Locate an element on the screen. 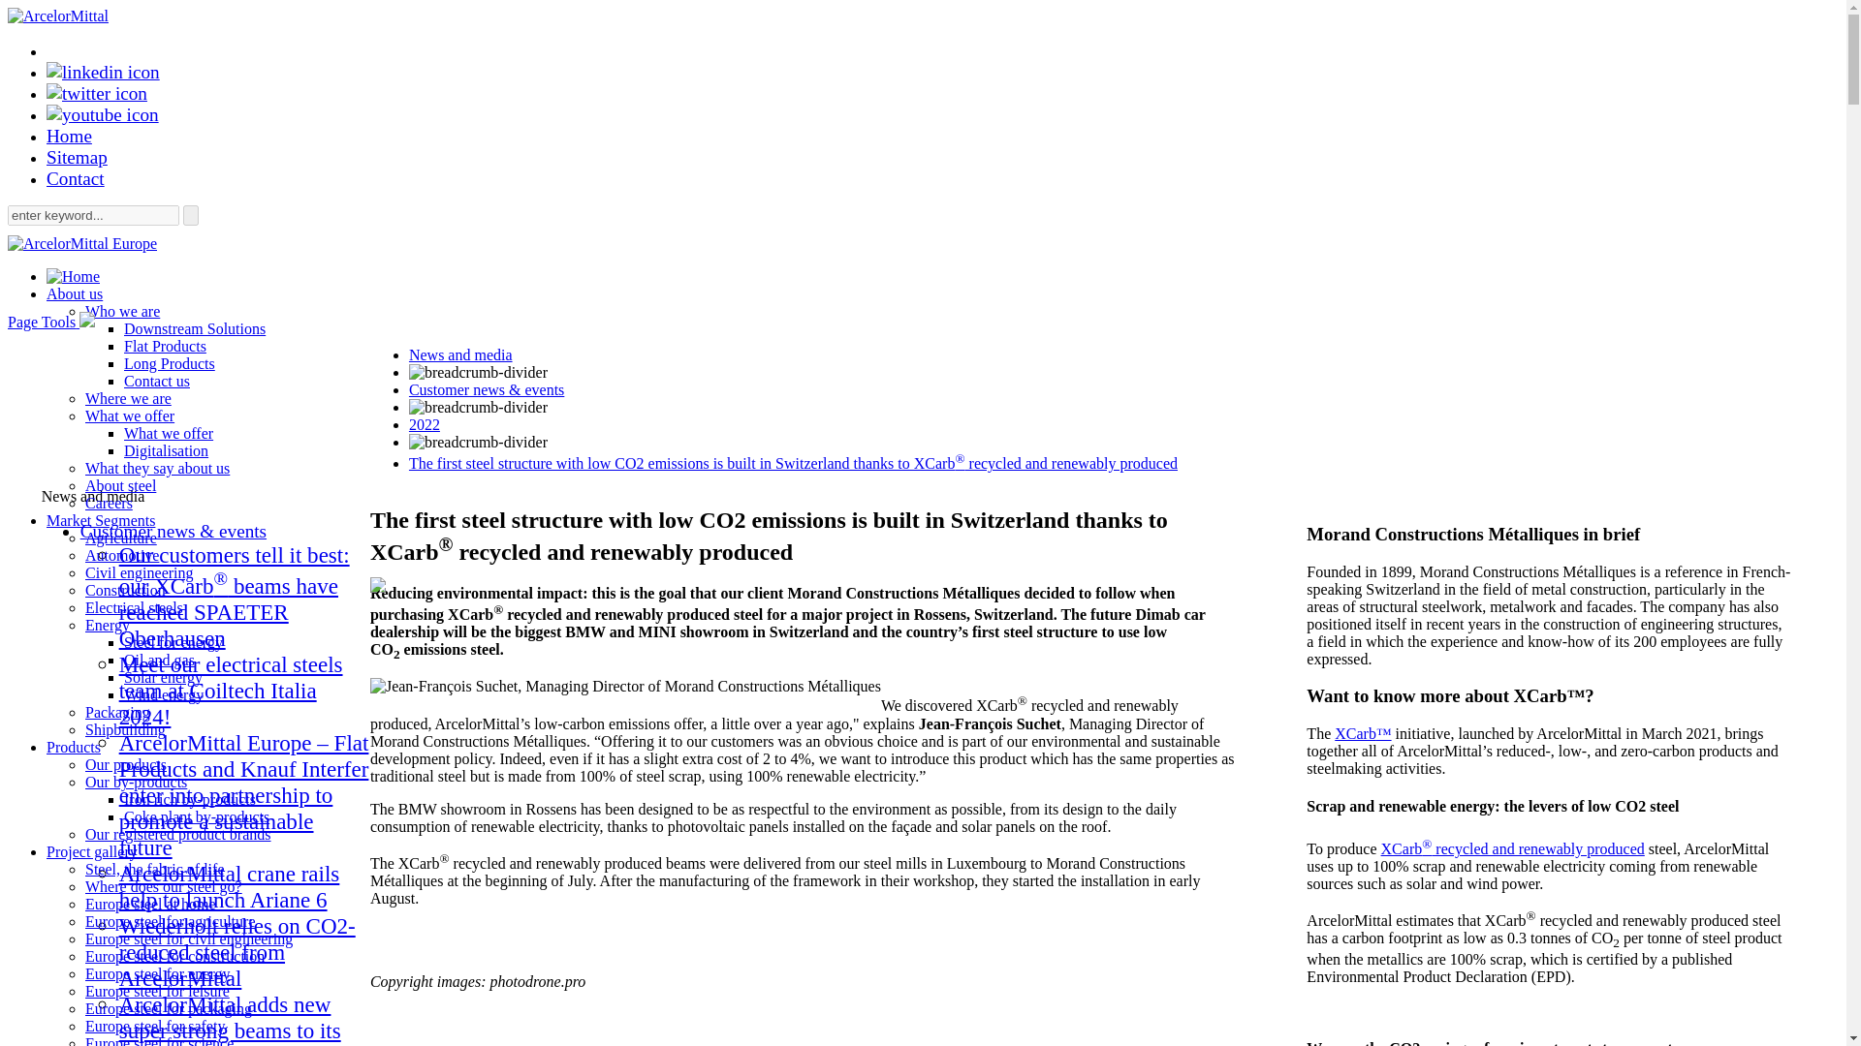 The height and width of the screenshot is (1046, 1861). Who we are is located at coordinates (122, 312).